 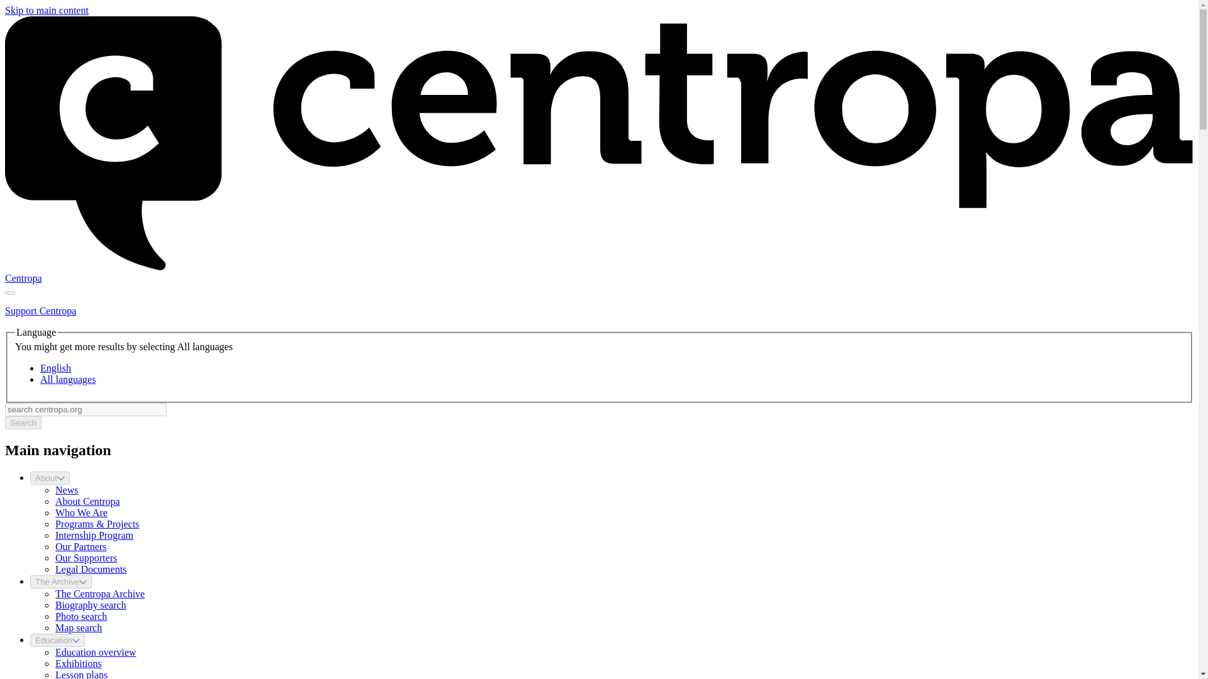 What do you see at coordinates (78, 663) in the screenshot?
I see `Exhibitions` at bounding box center [78, 663].